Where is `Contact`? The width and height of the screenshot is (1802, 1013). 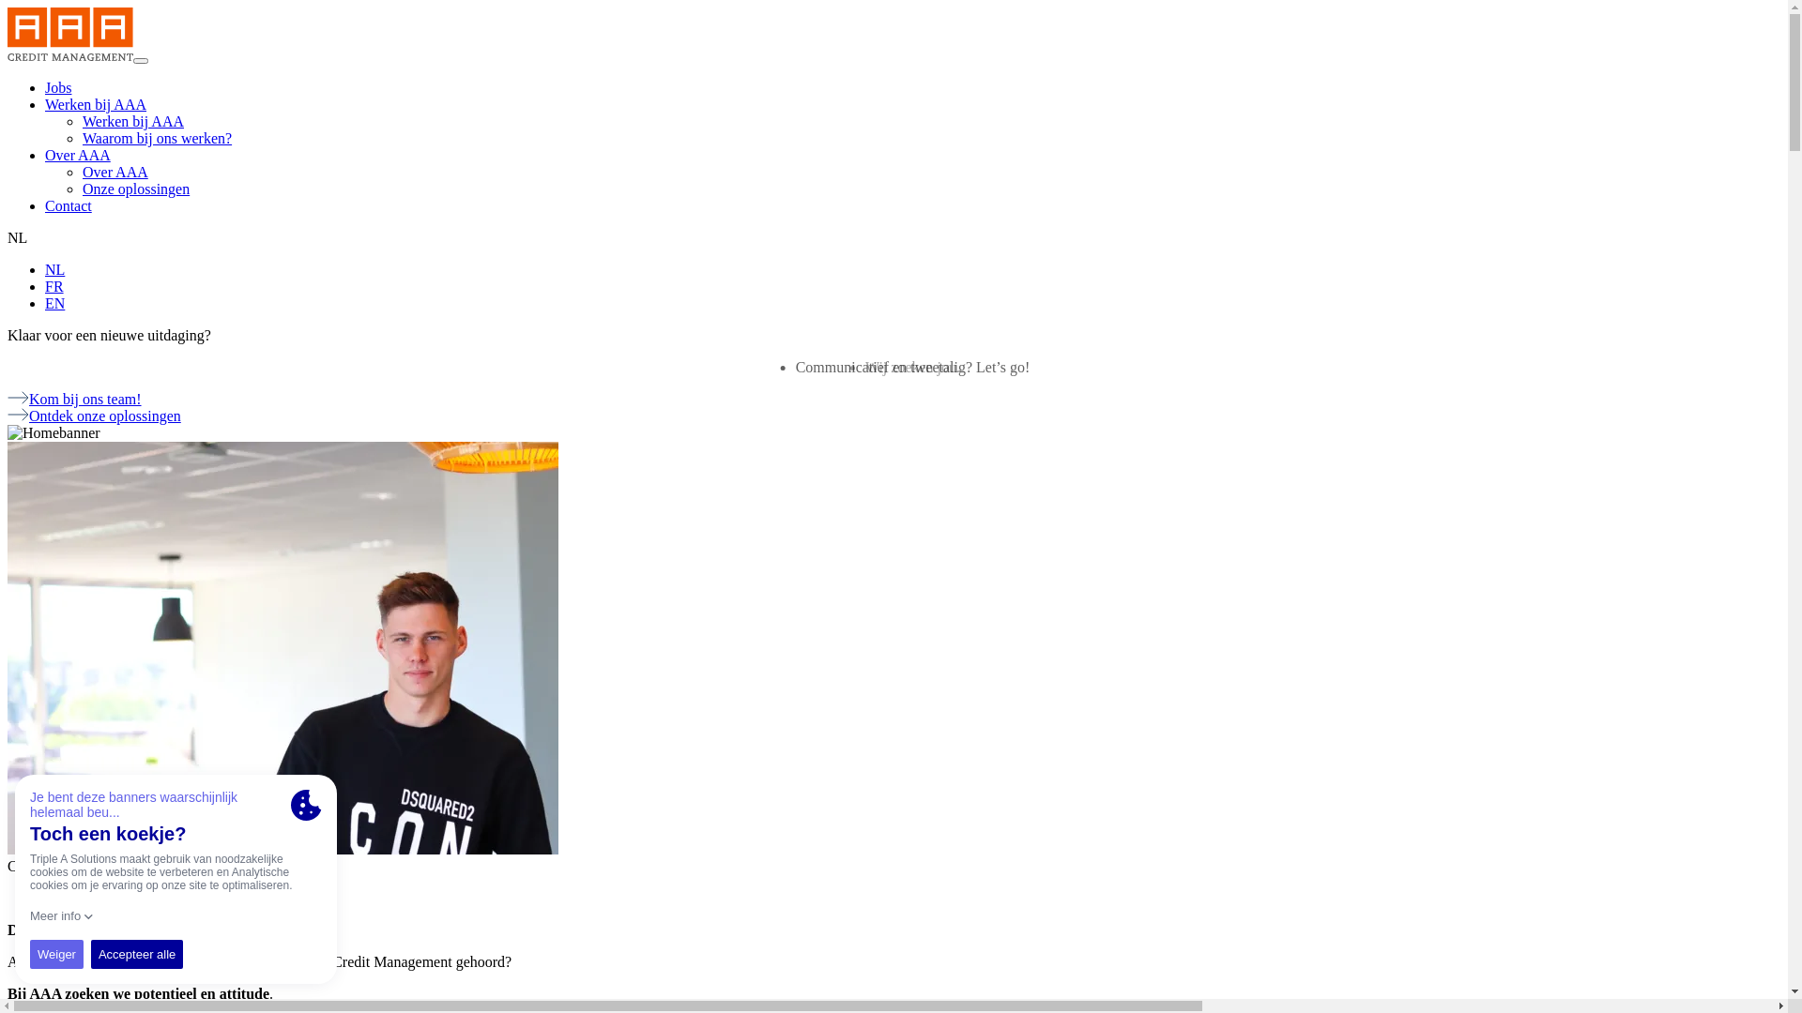
Contact is located at coordinates (69, 206).